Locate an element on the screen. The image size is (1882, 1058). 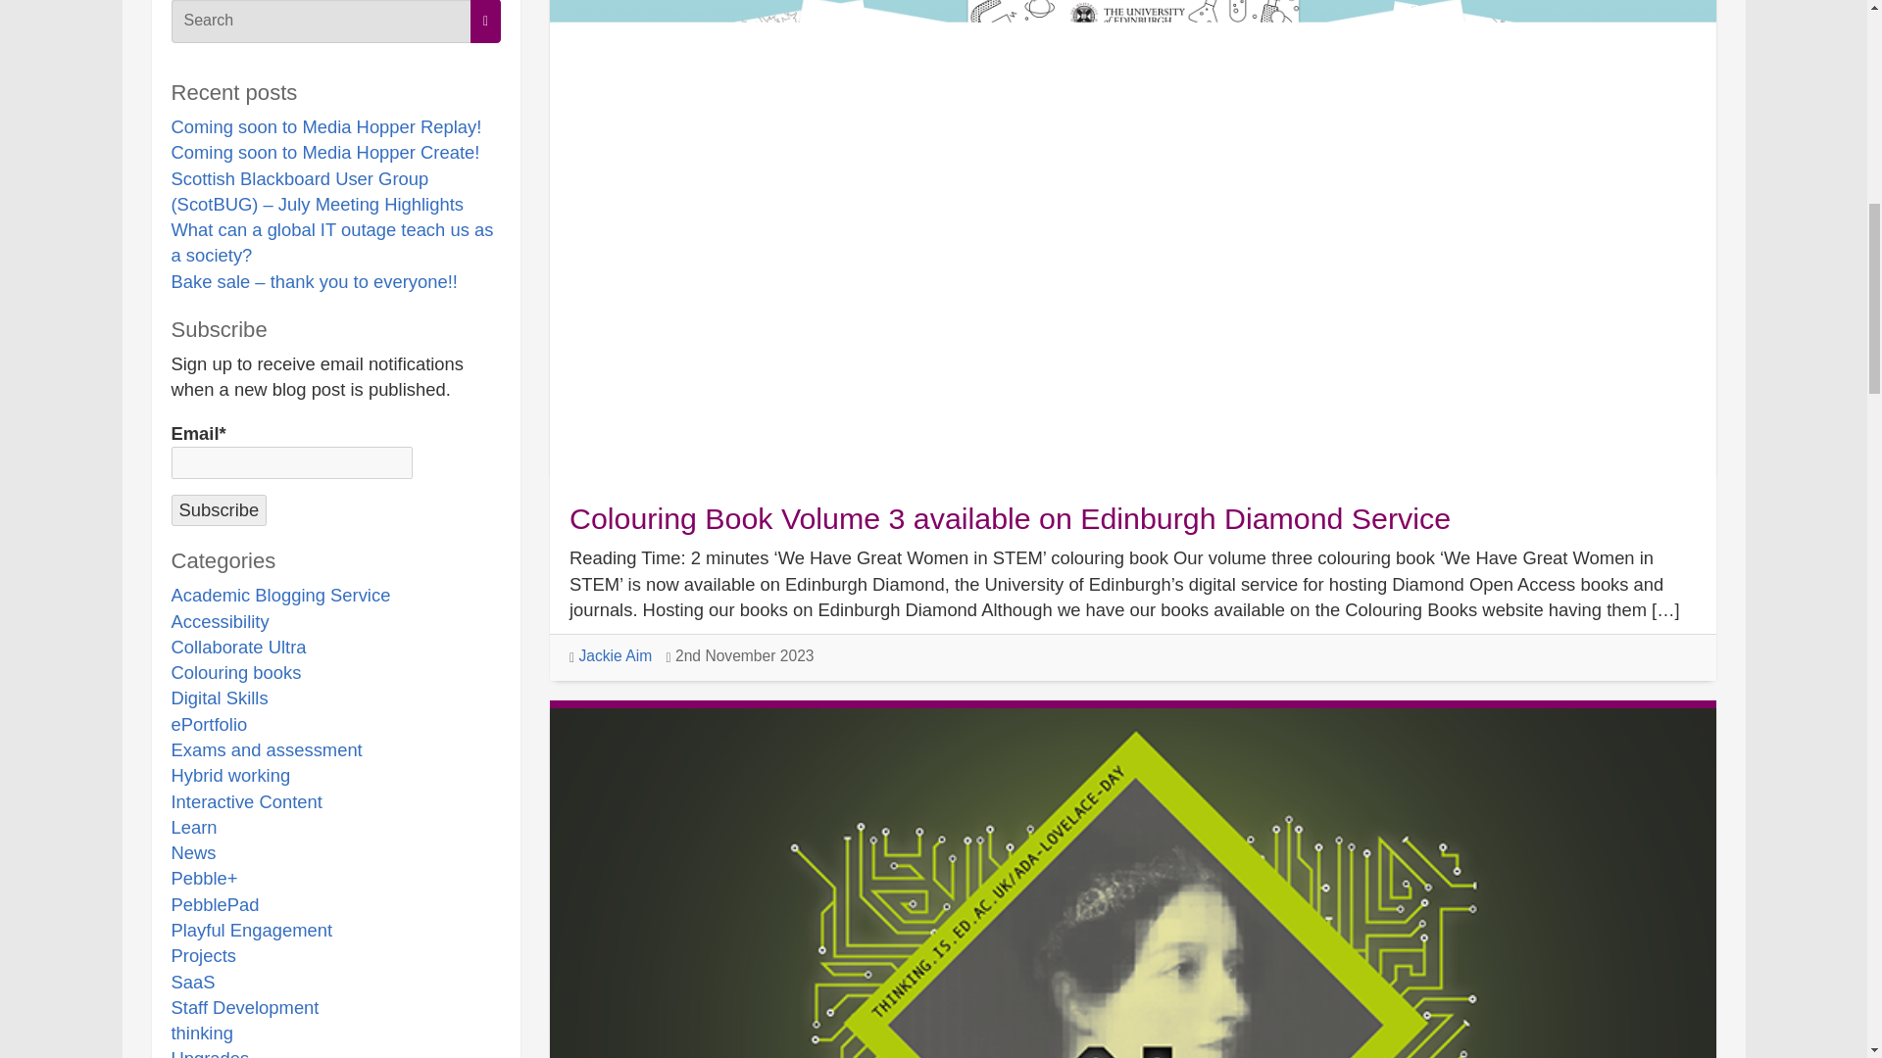
Playful Engagement is located at coordinates (251, 930).